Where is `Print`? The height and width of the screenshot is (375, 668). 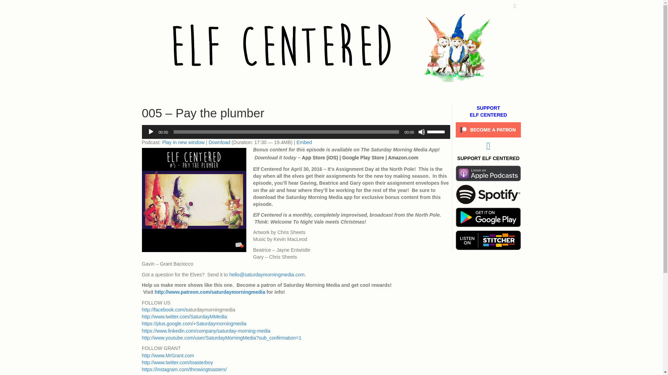
Print is located at coordinates (488, 174).